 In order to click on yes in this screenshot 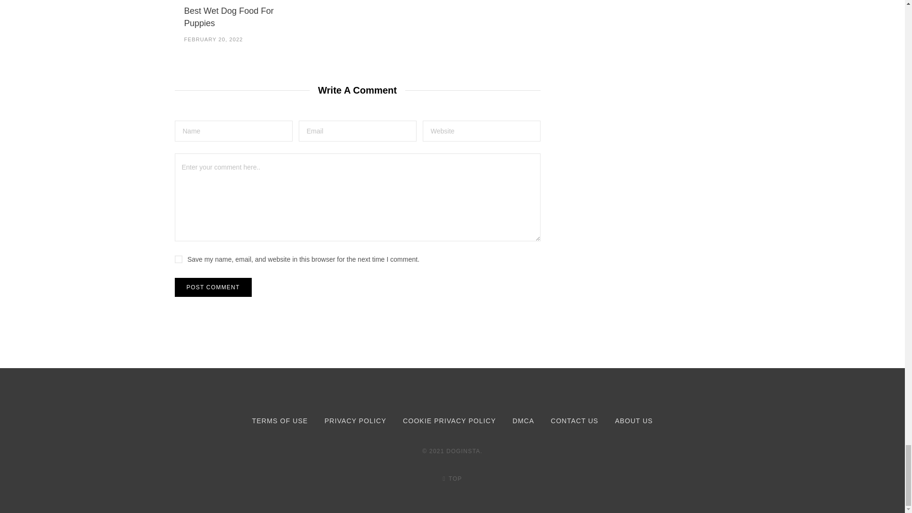, I will do `click(179, 259)`.